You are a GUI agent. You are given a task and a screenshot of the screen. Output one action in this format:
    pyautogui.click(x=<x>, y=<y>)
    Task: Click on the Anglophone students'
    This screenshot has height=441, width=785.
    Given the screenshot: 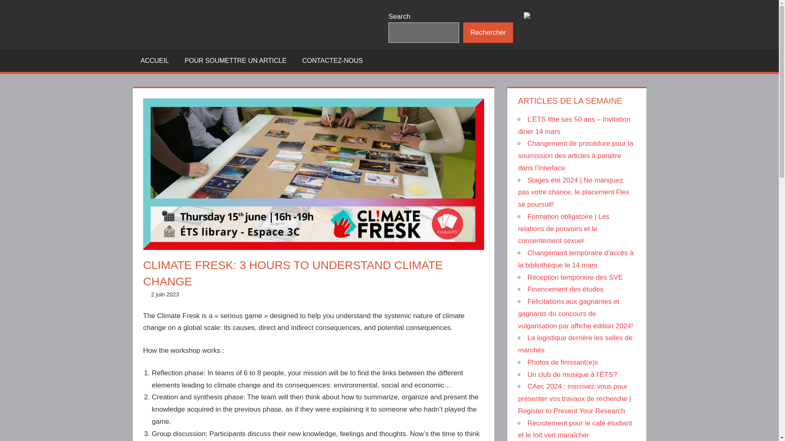 What is the action you would take?
    pyautogui.click(x=223, y=294)
    